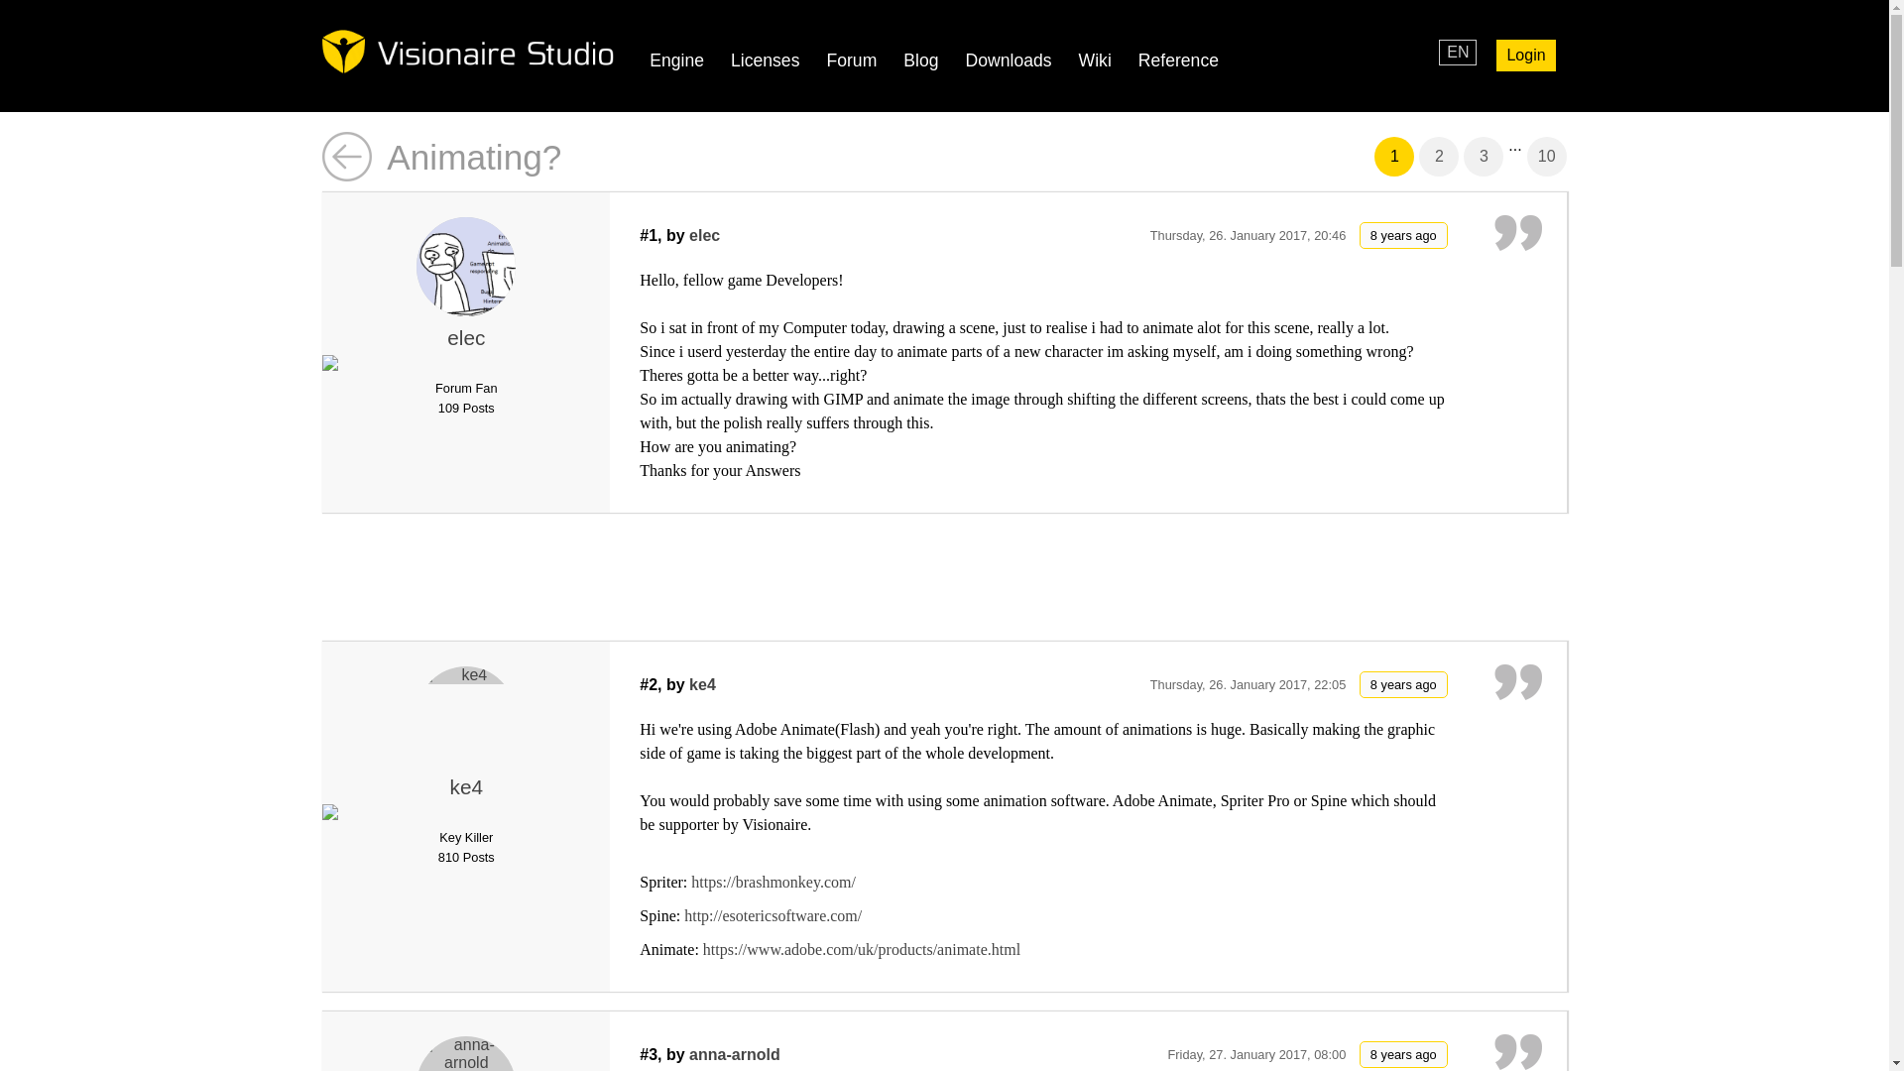 The height and width of the screenshot is (1071, 1904). What do you see at coordinates (467, 52) in the screenshot?
I see `Visionaire Studio` at bounding box center [467, 52].